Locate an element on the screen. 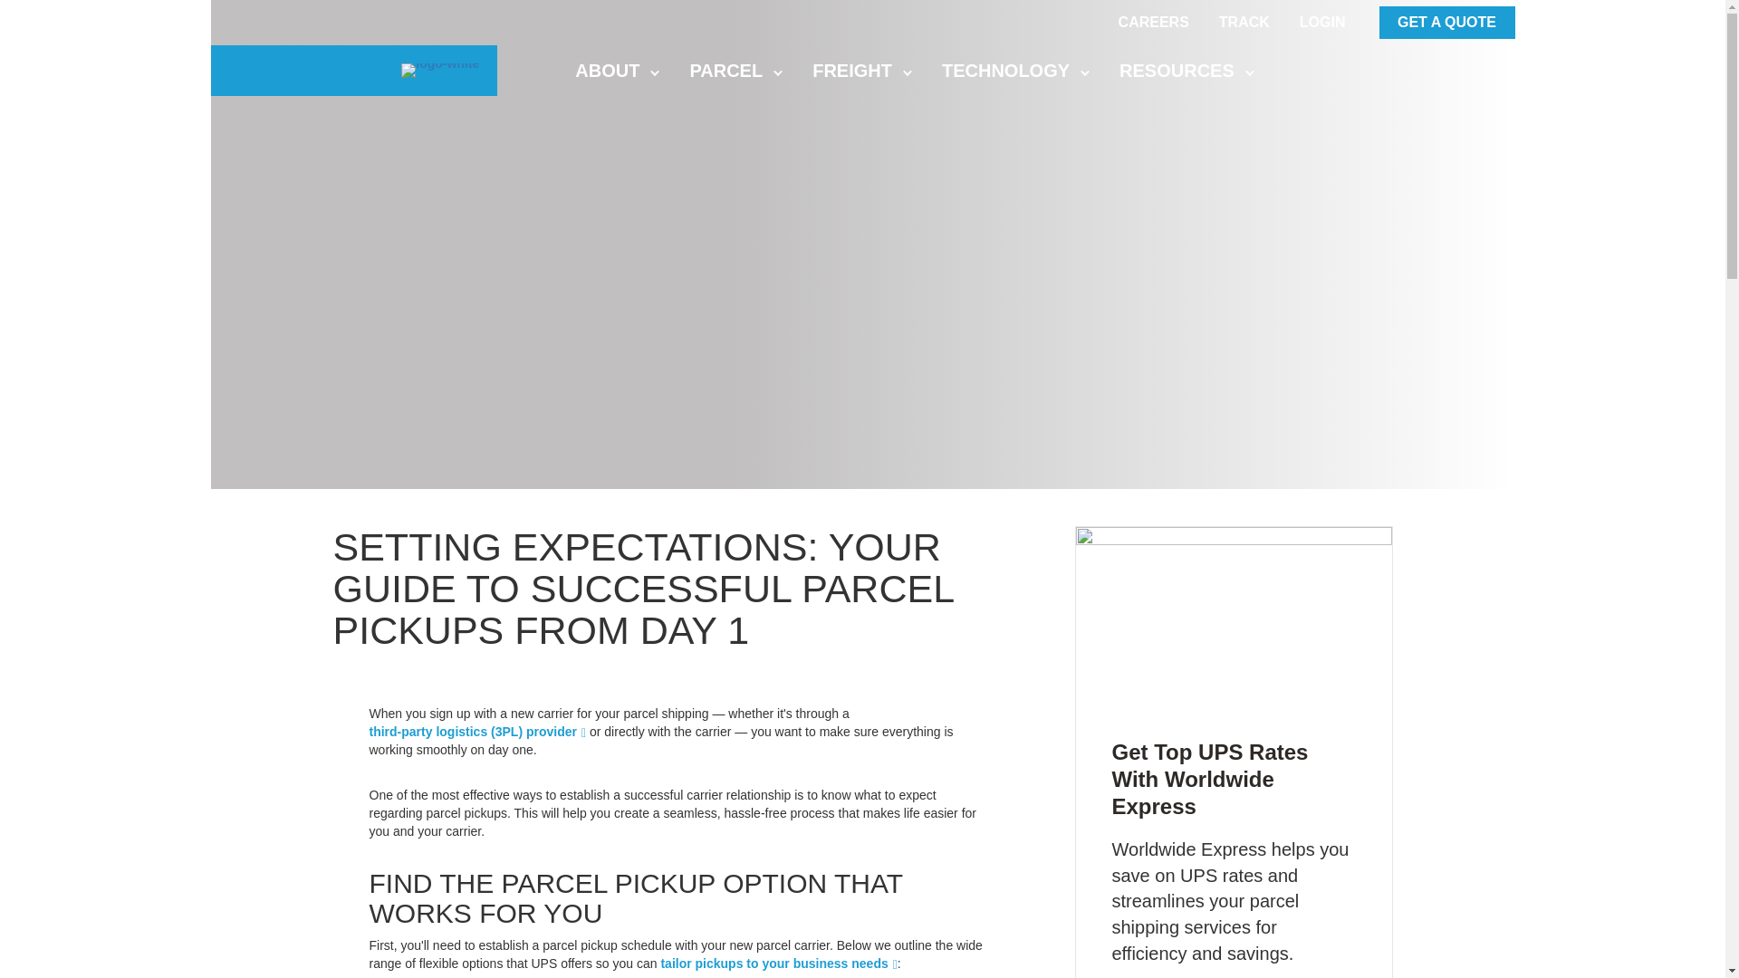 This screenshot has width=1739, height=978. TRACK is located at coordinates (1244, 23).